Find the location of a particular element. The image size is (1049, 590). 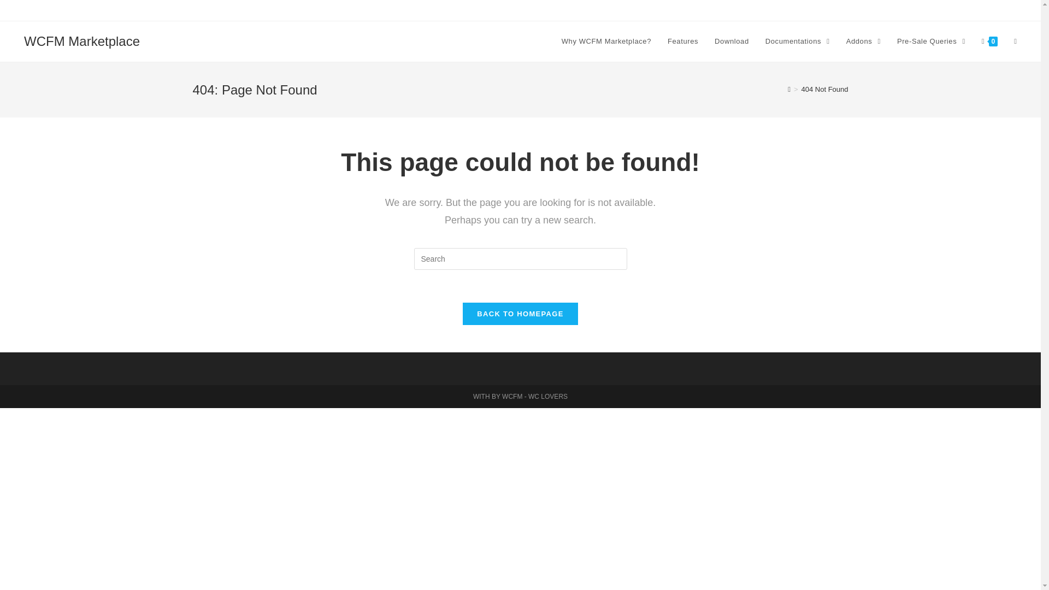

My account is located at coordinates (1013, 10).